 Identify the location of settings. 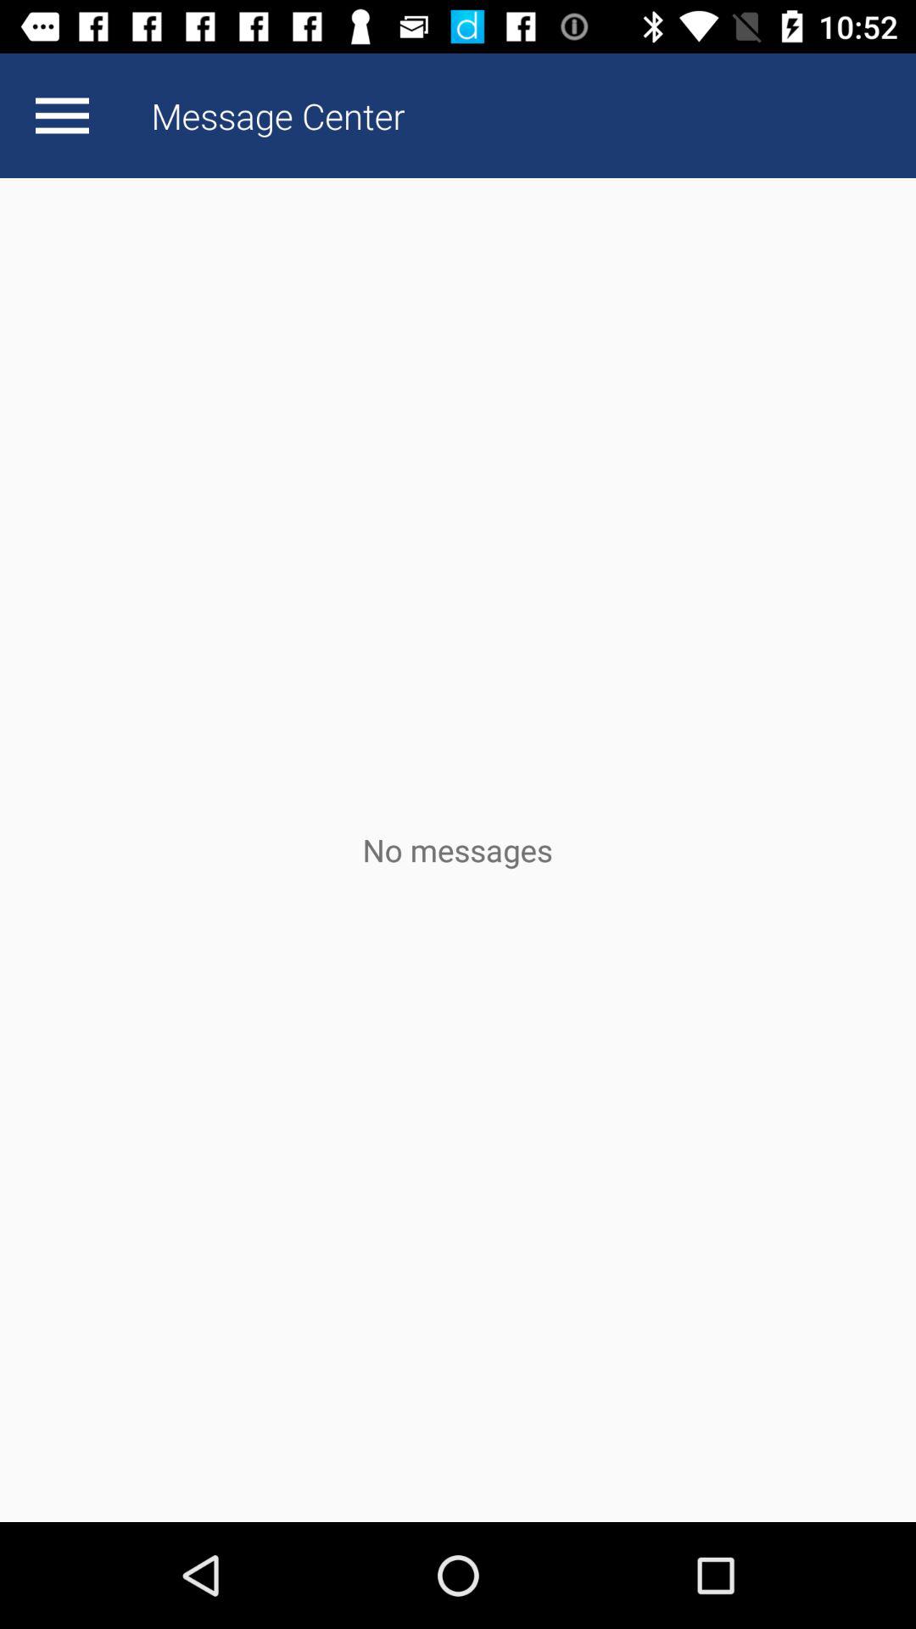
(62, 115).